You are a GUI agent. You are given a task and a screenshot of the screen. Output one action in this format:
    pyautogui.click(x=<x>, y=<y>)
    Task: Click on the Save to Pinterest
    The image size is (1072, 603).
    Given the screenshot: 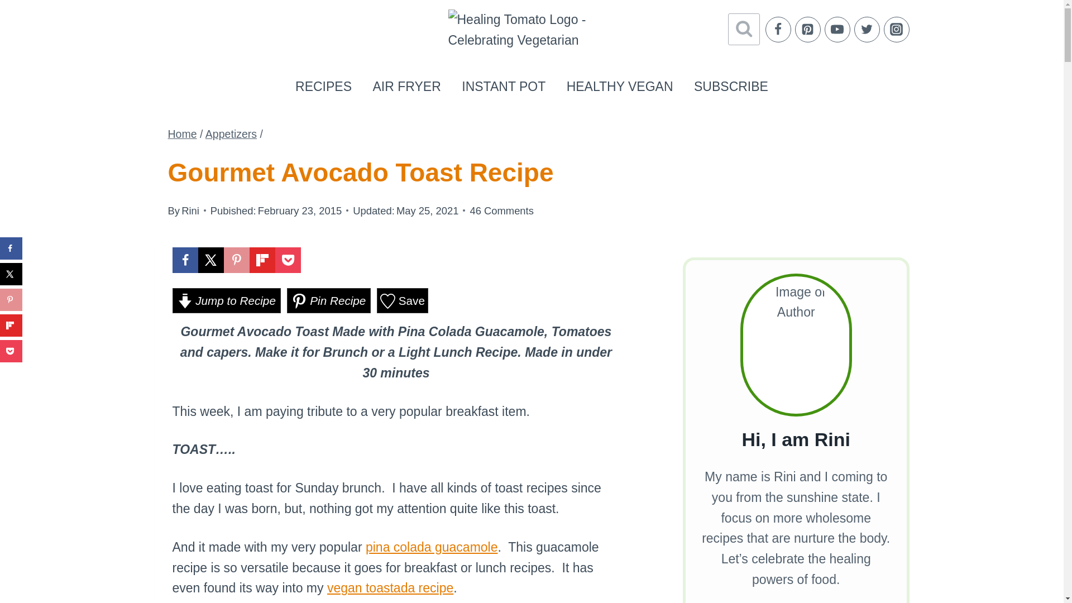 What is the action you would take?
    pyautogui.click(x=236, y=260)
    